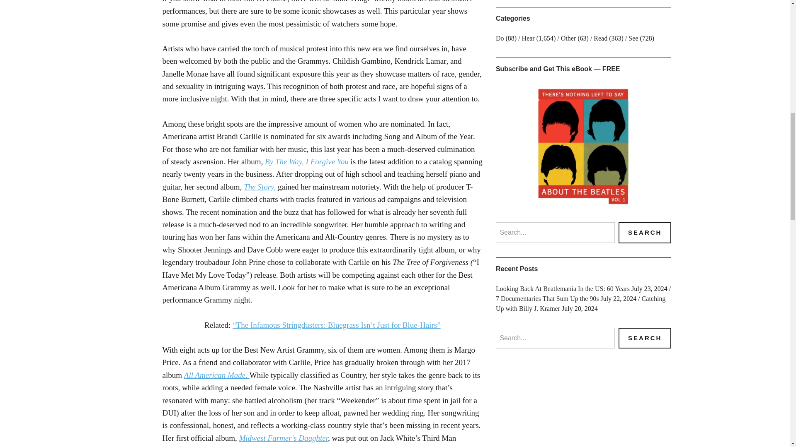  What do you see at coordinates (644, 233) in the screenshot?
I see `Search` at bounding box center [644, 233].